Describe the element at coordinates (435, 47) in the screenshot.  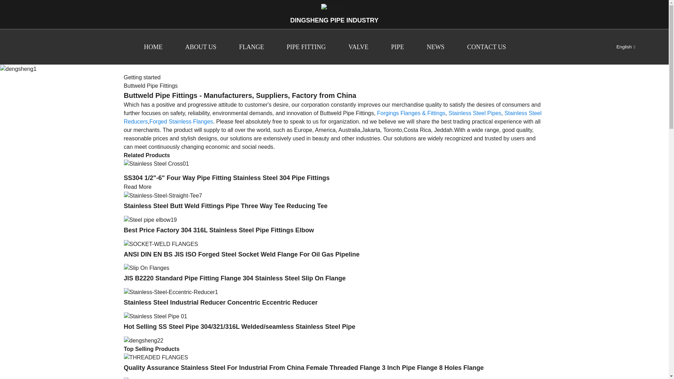
I see `NEWS` at that location.